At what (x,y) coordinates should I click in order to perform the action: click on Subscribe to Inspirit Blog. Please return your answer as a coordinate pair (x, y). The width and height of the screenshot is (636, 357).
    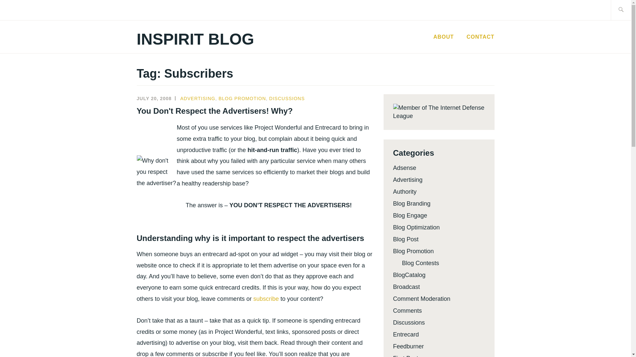
    Looking at the image, I should click on (266, 299).